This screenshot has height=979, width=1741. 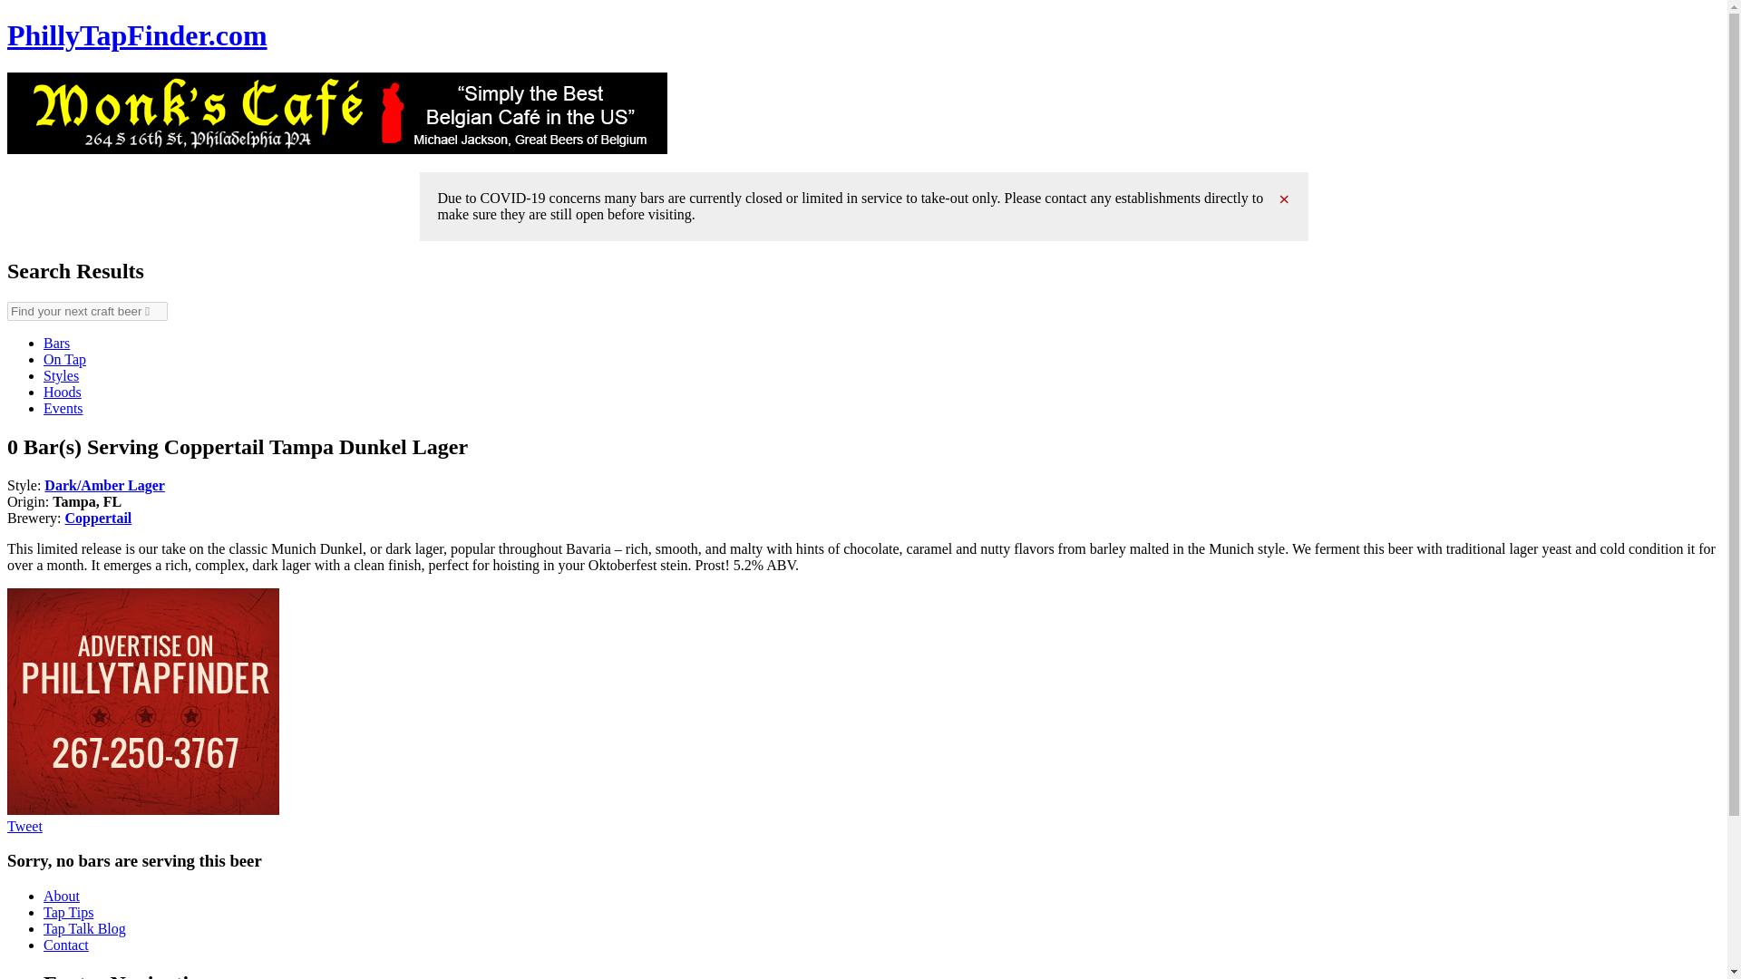 I want to click on Tap Tips, so click(x=69, y=912).